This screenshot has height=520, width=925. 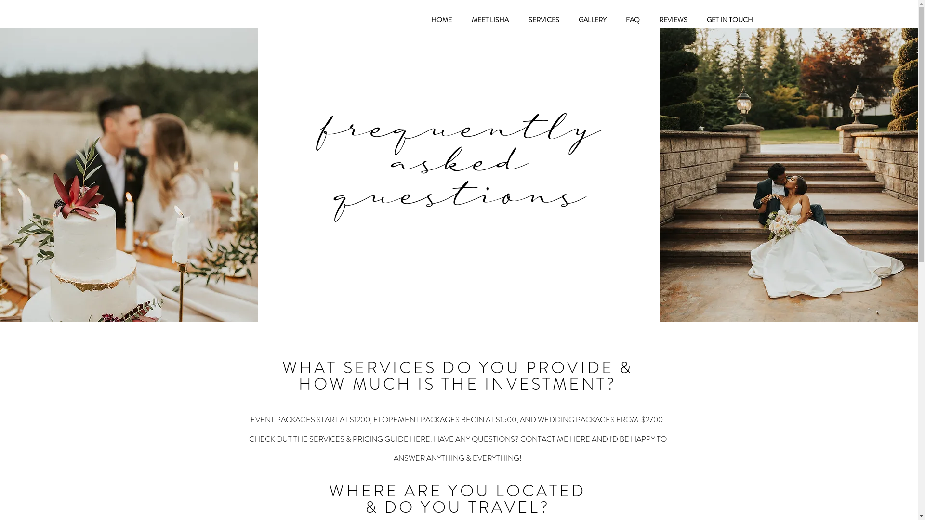 What do you see at coordinates (632, 20) in the screenshot?
I see `FAQ` at bounding box center [632, 20].